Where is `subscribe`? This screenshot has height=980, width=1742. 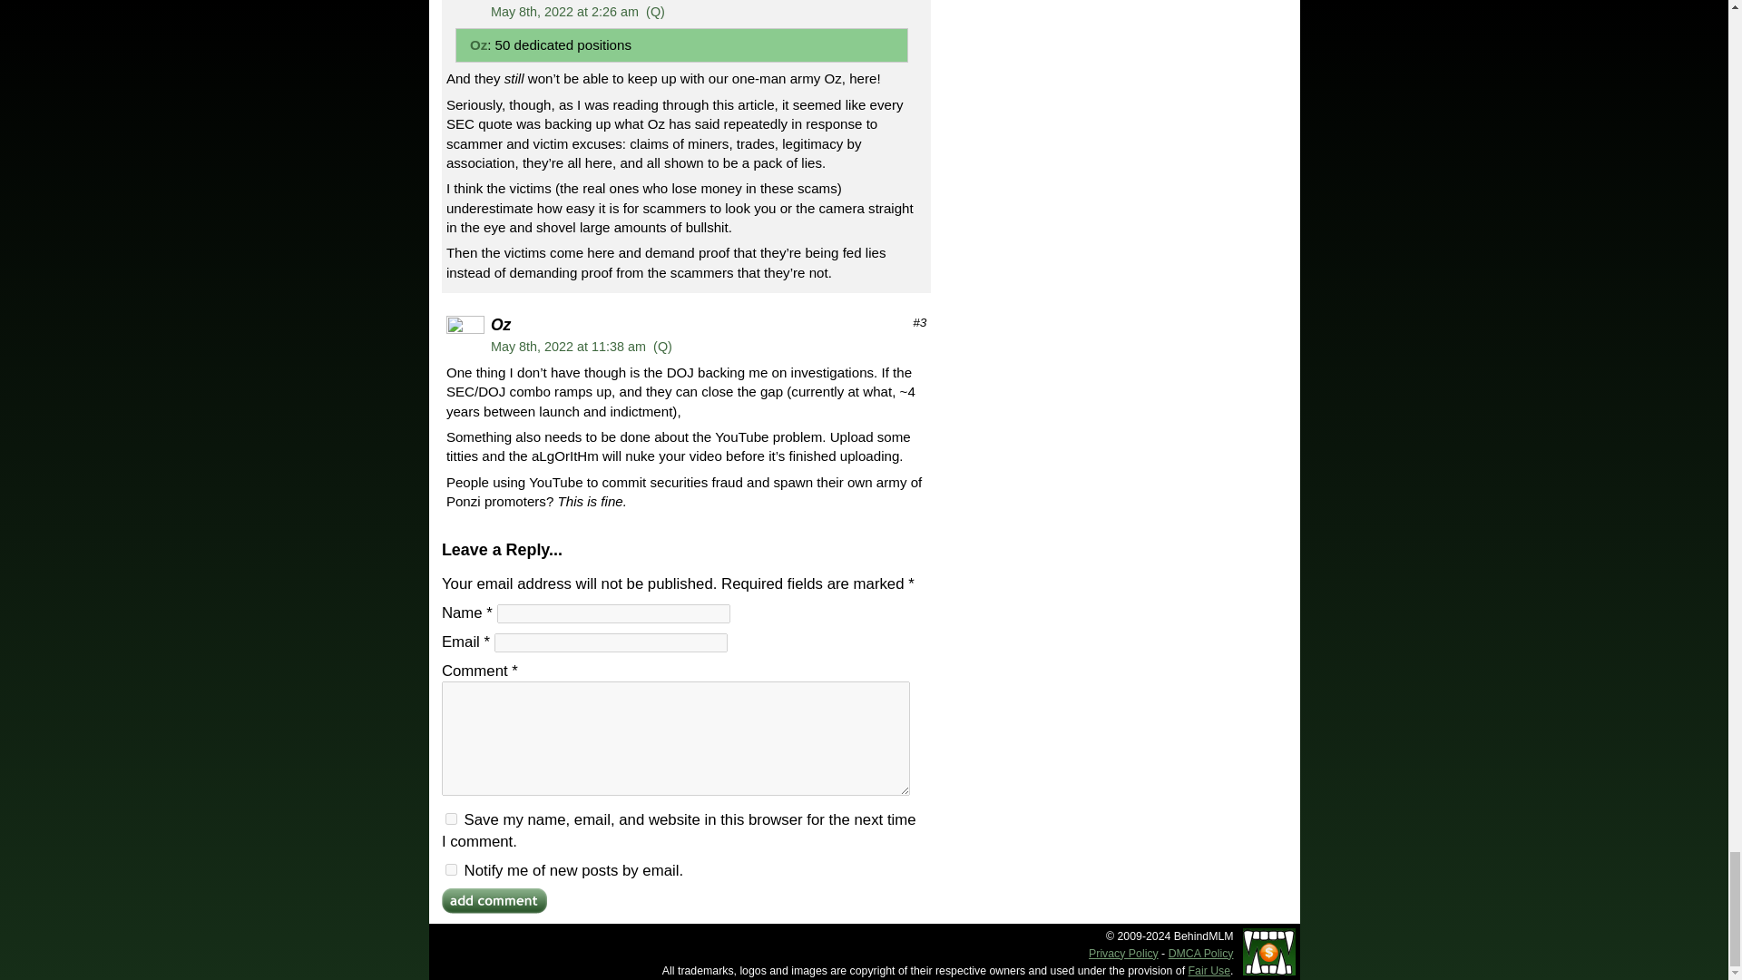
subscribe is located at coordinates (451, 869).